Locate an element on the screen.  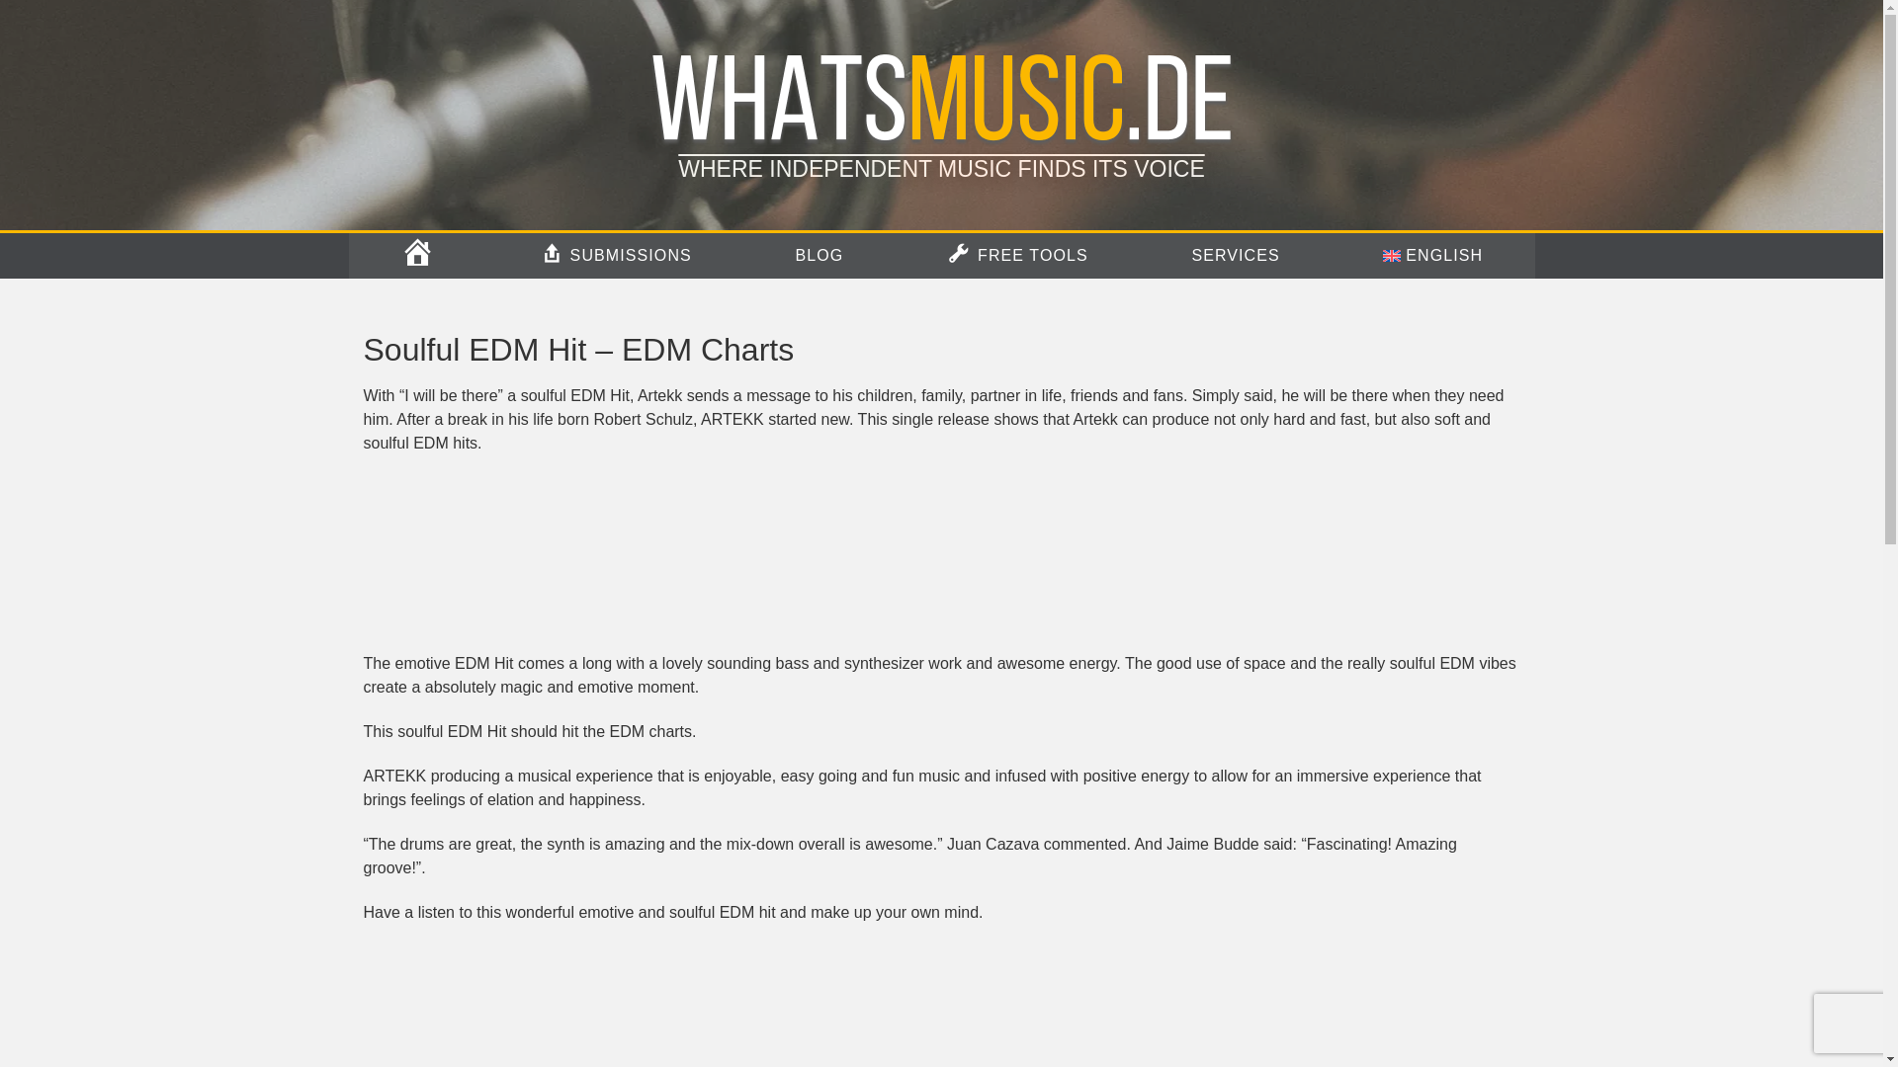
SUBMISSIONS is located at coordinates (615, 255).